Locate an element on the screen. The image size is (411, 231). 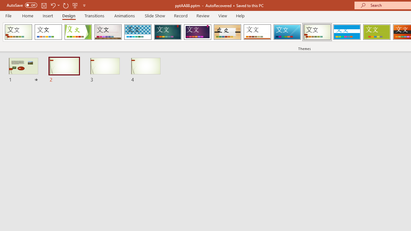
Basis Loading Preview... is located at coordinates (376, 32).